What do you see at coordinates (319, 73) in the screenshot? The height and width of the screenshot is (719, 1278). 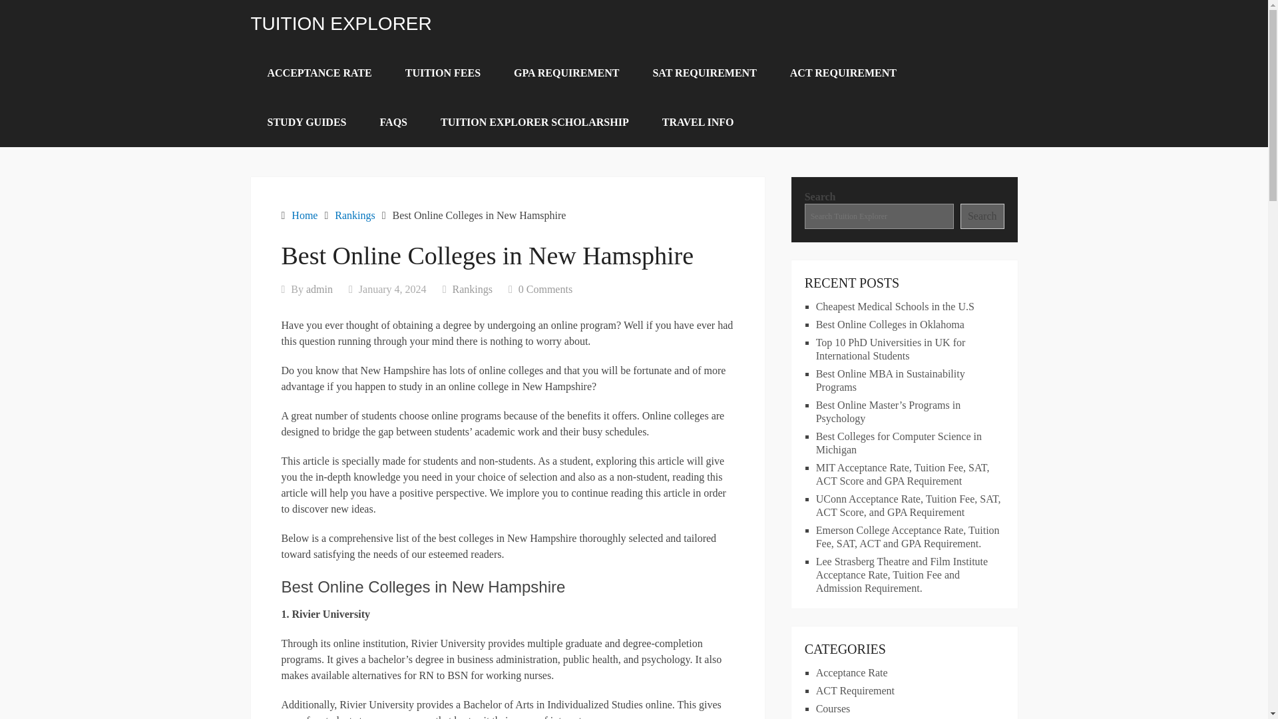 I see `ACCEPTANCE RATE` at bounding box center [319, 73].